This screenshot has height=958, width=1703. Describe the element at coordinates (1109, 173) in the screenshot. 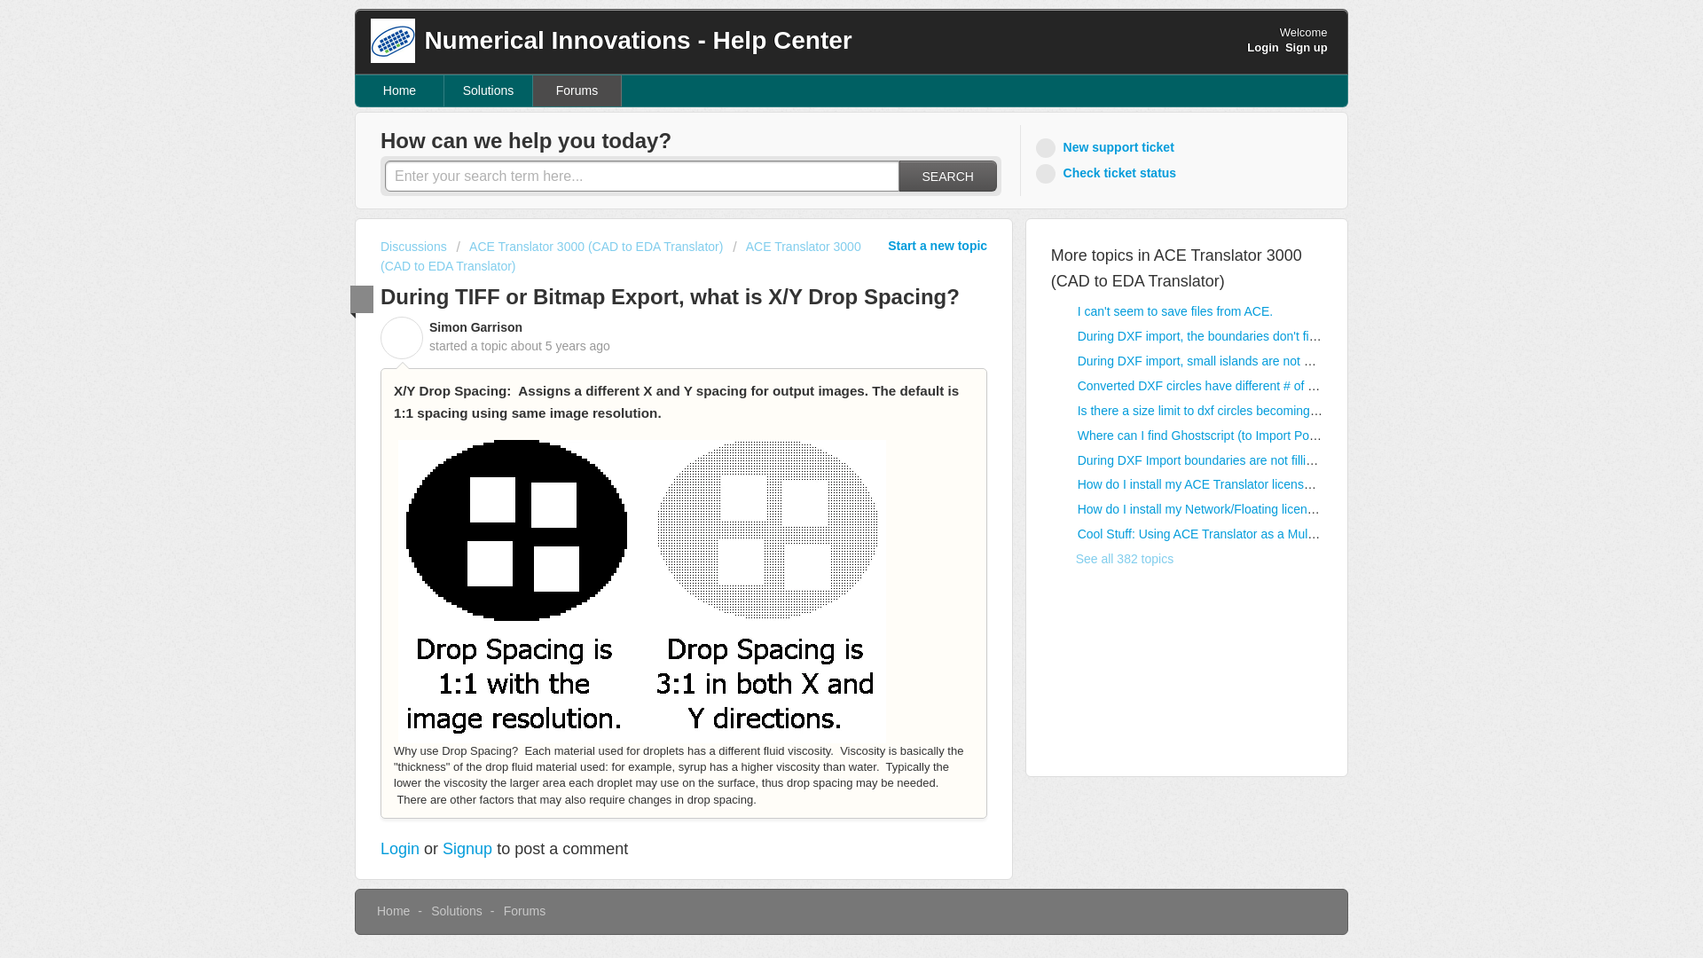

I see `Check ticket status` at that location.